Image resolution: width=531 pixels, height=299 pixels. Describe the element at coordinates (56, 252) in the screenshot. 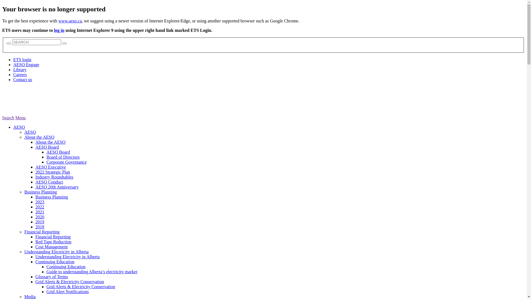

I see `Understanding Electricity in Alberta` at that location.